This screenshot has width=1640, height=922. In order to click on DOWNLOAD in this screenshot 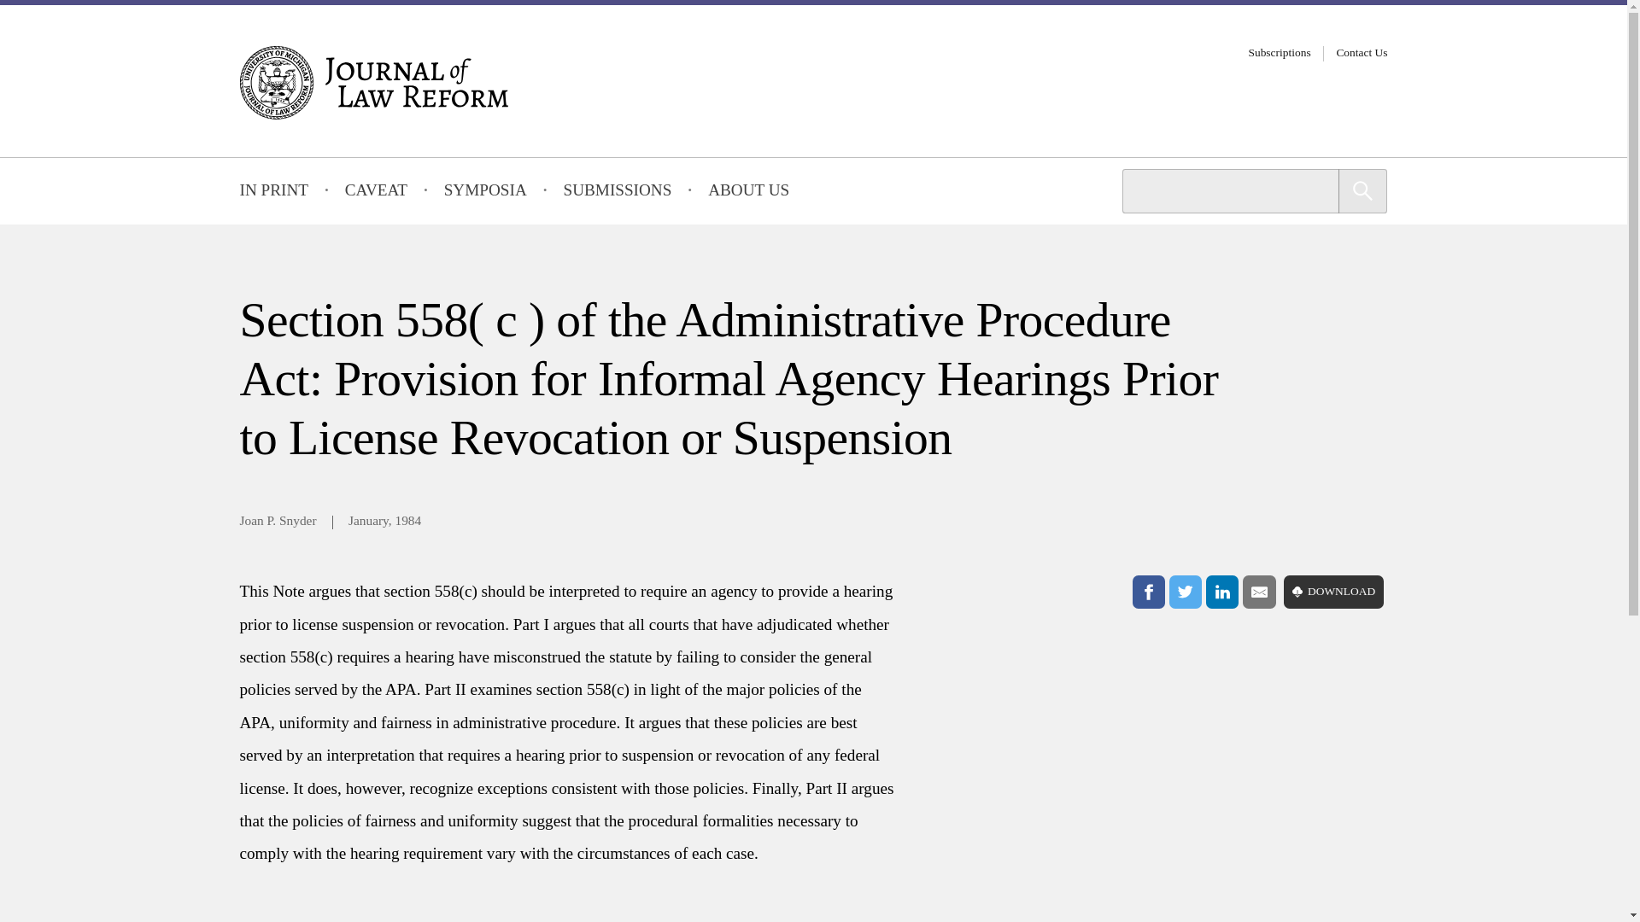, I will do `click(1334, 591)`.